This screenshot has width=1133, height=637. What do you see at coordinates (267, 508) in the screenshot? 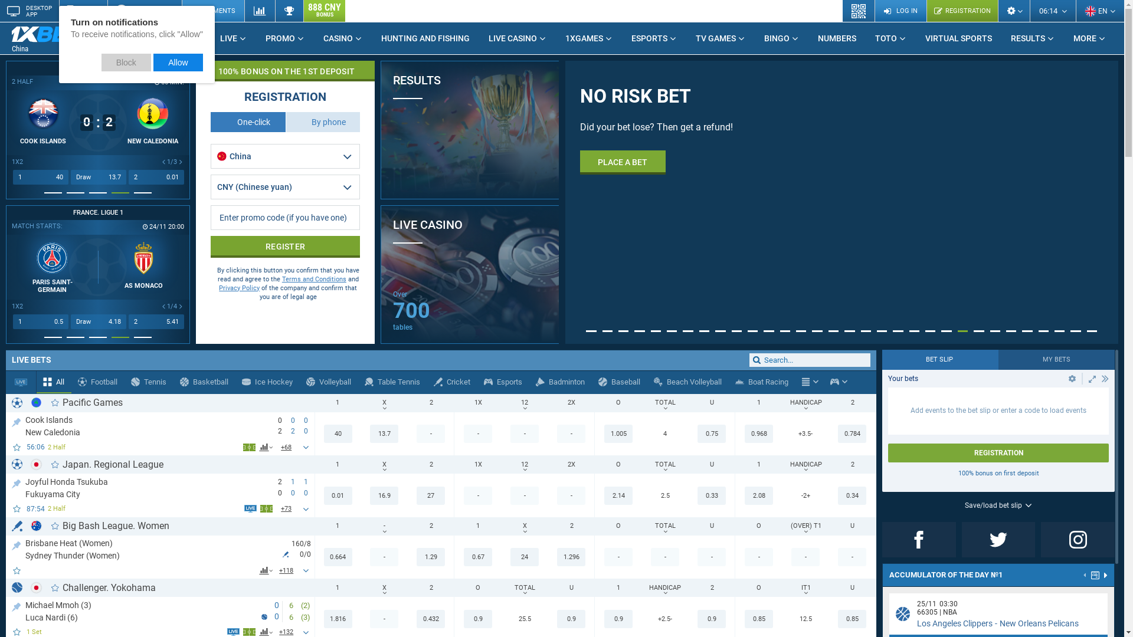
I see `Show 1xZone` at bounding box center [267, 508].